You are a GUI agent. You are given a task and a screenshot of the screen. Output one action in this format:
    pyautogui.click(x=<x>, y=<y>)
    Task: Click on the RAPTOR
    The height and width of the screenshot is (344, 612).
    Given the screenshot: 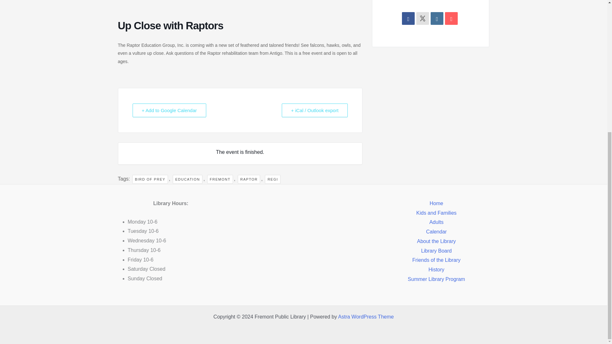 What is the action you would take?
    pyautogui.click(x=249, y=179)
    